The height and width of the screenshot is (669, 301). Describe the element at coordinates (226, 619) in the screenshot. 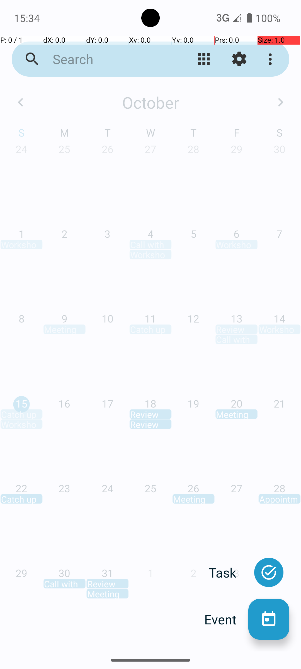

I see `Event` at that location.